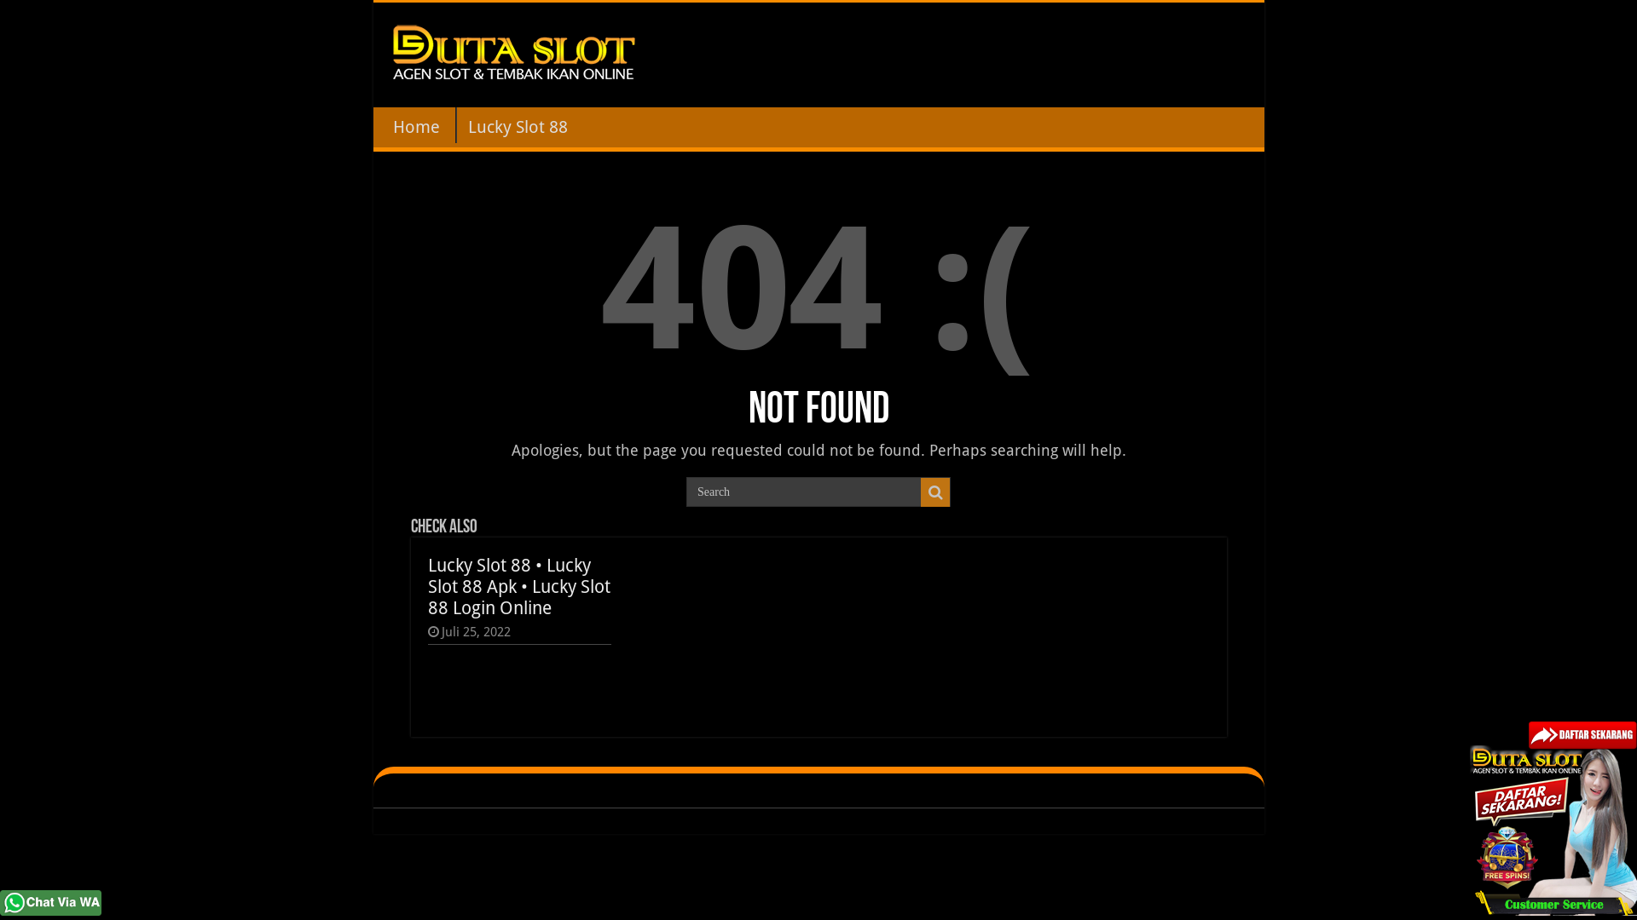  What do you see at coordinates (517, 125) in the screenshot?
I see `Lucky Slot 88` at bounding box center [517, 125].